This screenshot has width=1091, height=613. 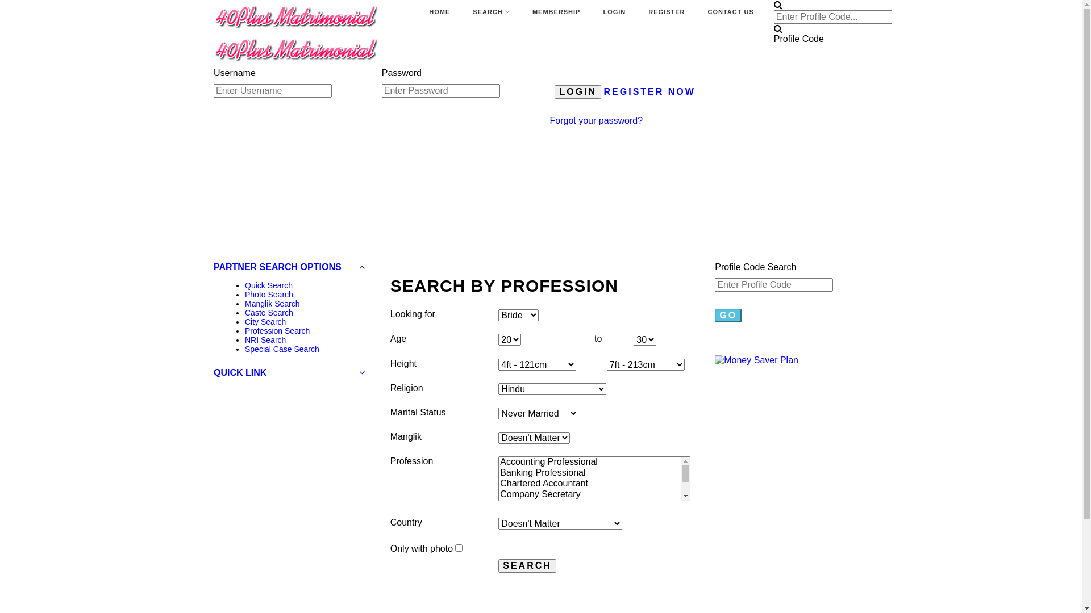 I want to click on Quick Search, so click(x=269, y=285).